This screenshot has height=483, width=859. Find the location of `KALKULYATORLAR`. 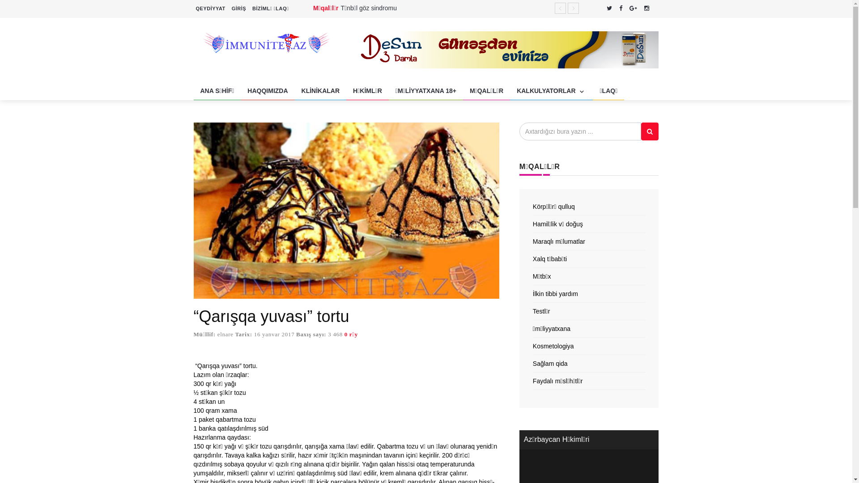

KALKULYATORLAR is located at coordinates (551, 91).